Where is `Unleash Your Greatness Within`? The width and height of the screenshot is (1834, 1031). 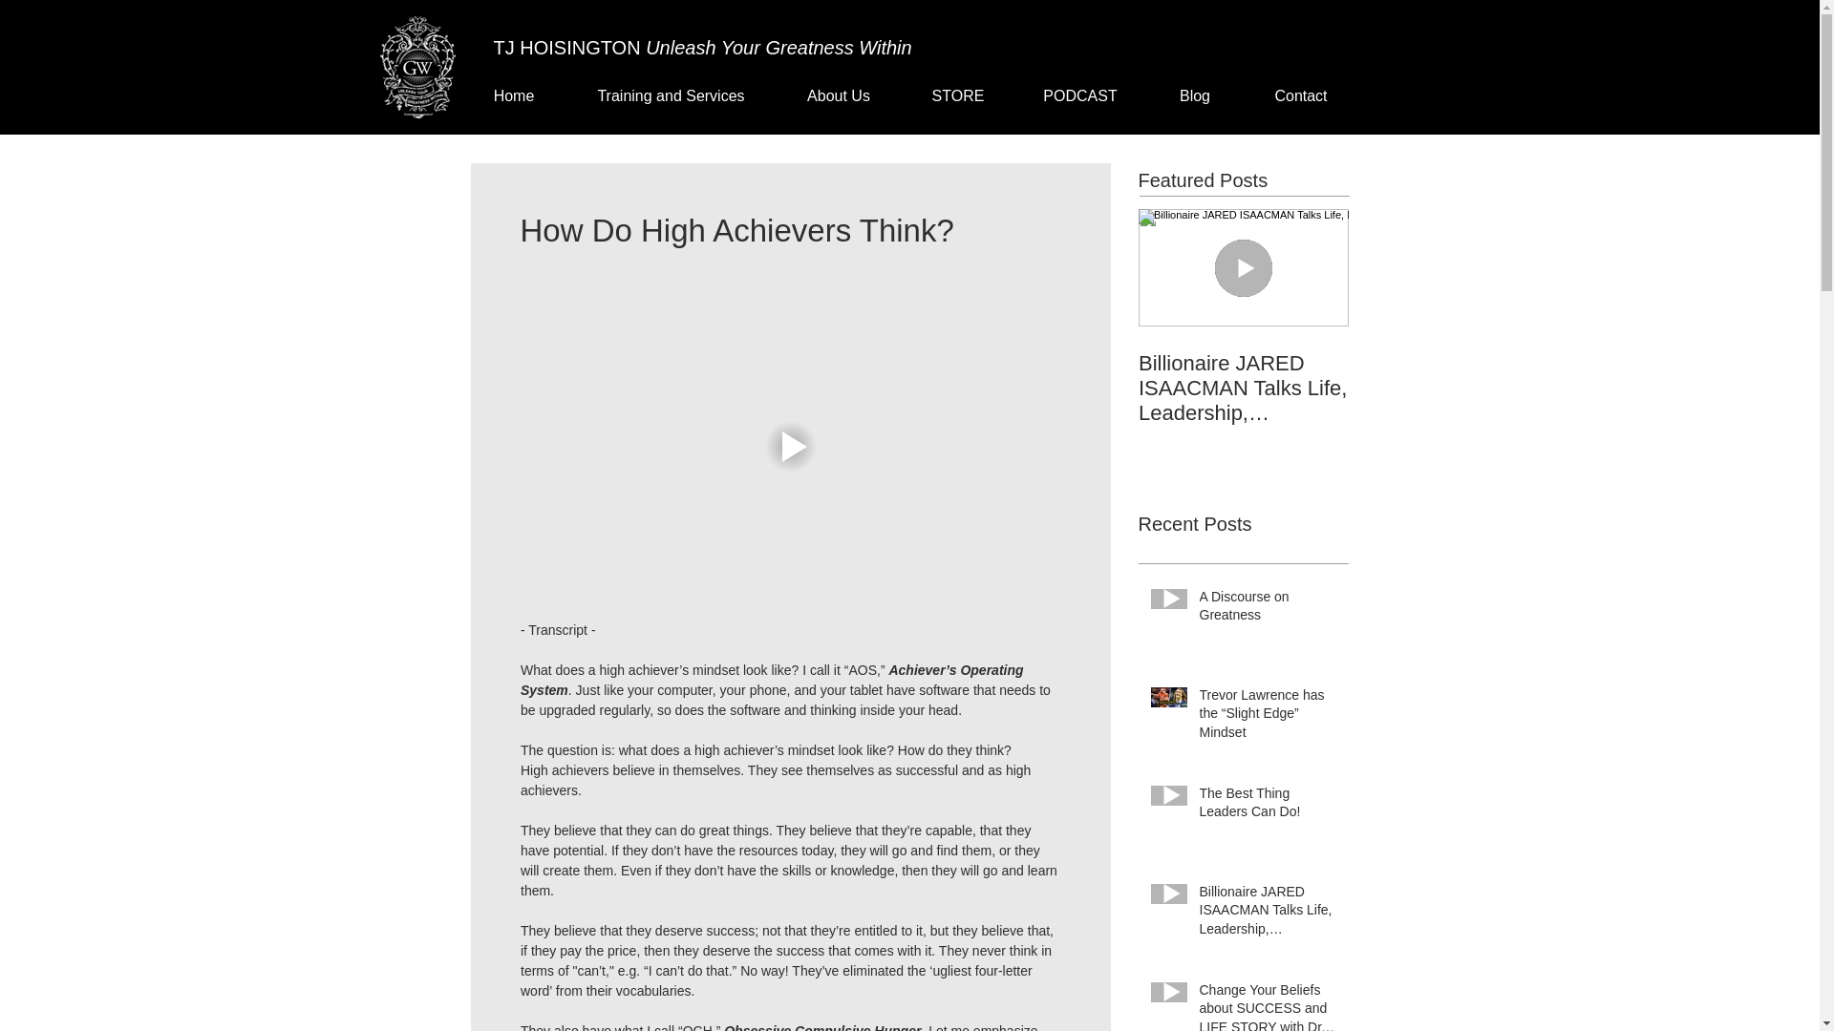
Unleash Your Greatness Within is located at coordinates (778, 47).